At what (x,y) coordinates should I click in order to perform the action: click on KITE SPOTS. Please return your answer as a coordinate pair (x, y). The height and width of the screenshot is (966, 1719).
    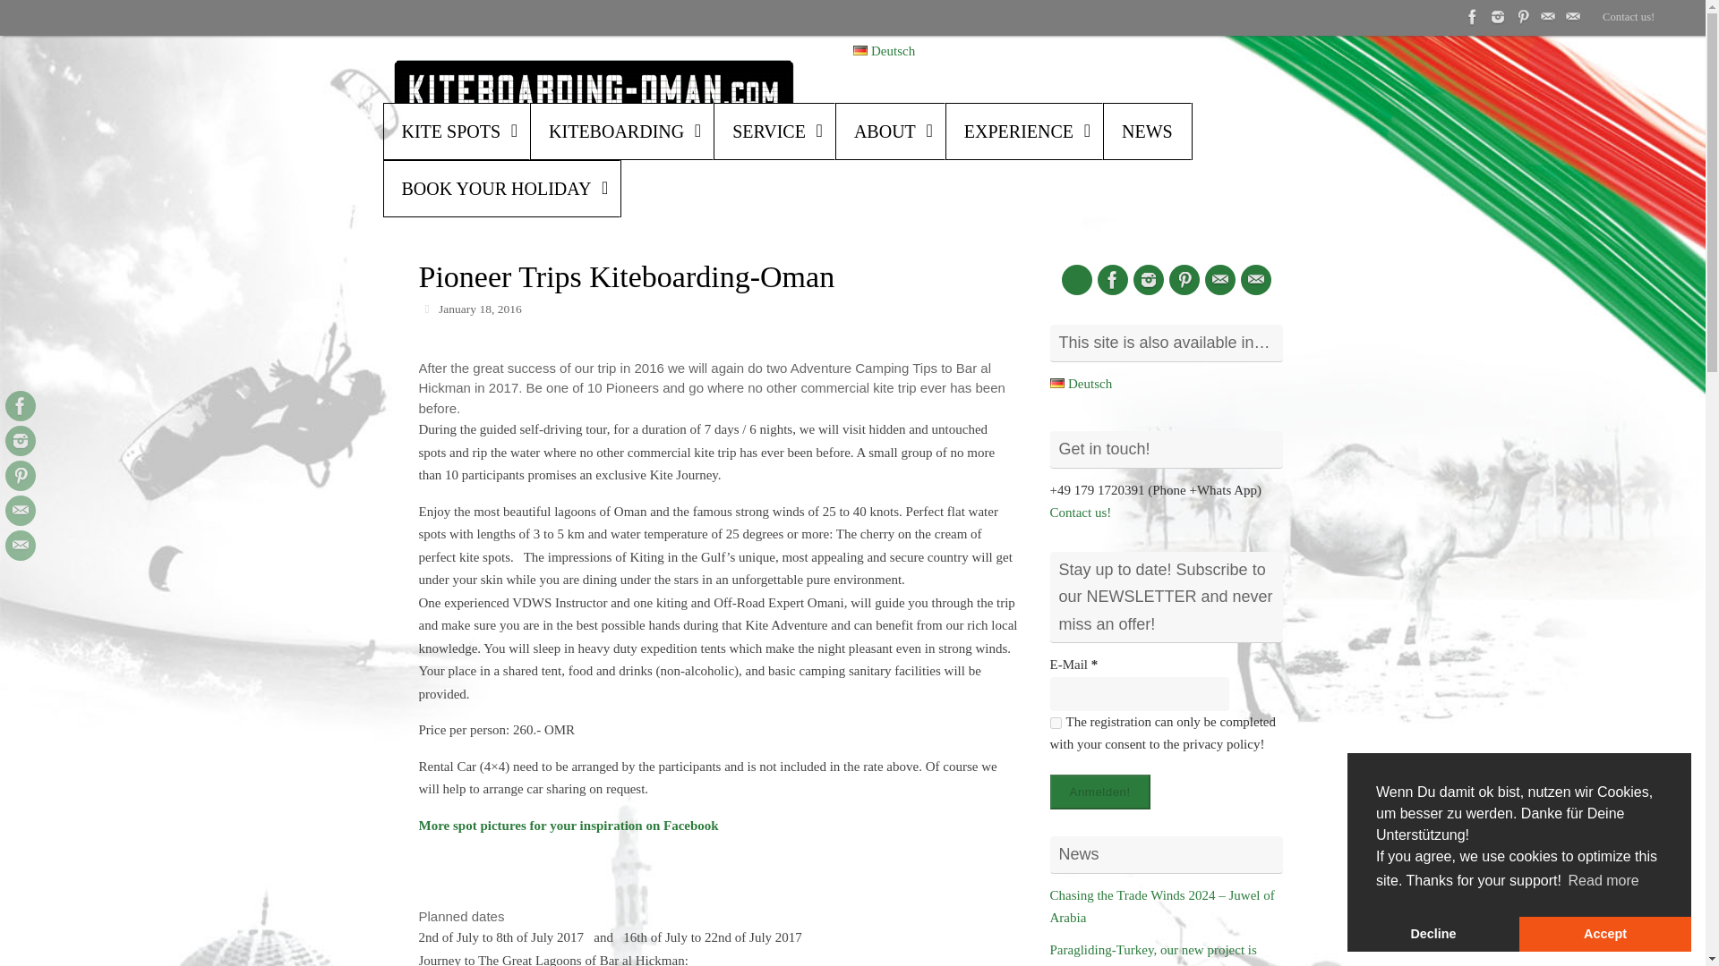
    Looking at the image, I should click on (457, 131).